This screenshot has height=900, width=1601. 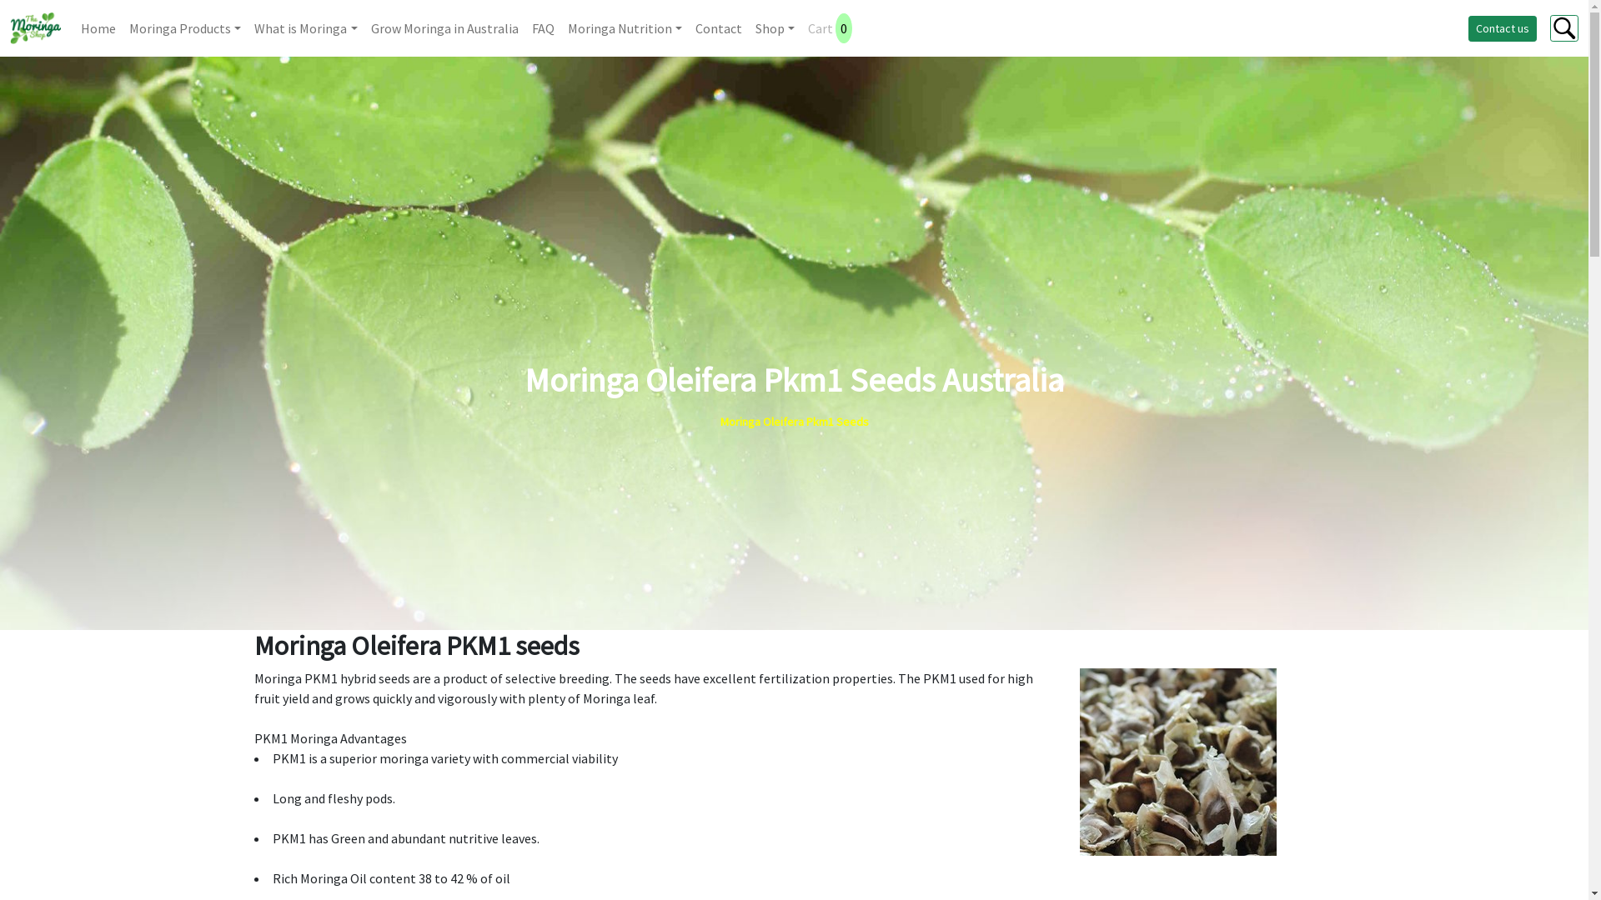 I want to click on What is Moringa, so click(x=305, y=28).